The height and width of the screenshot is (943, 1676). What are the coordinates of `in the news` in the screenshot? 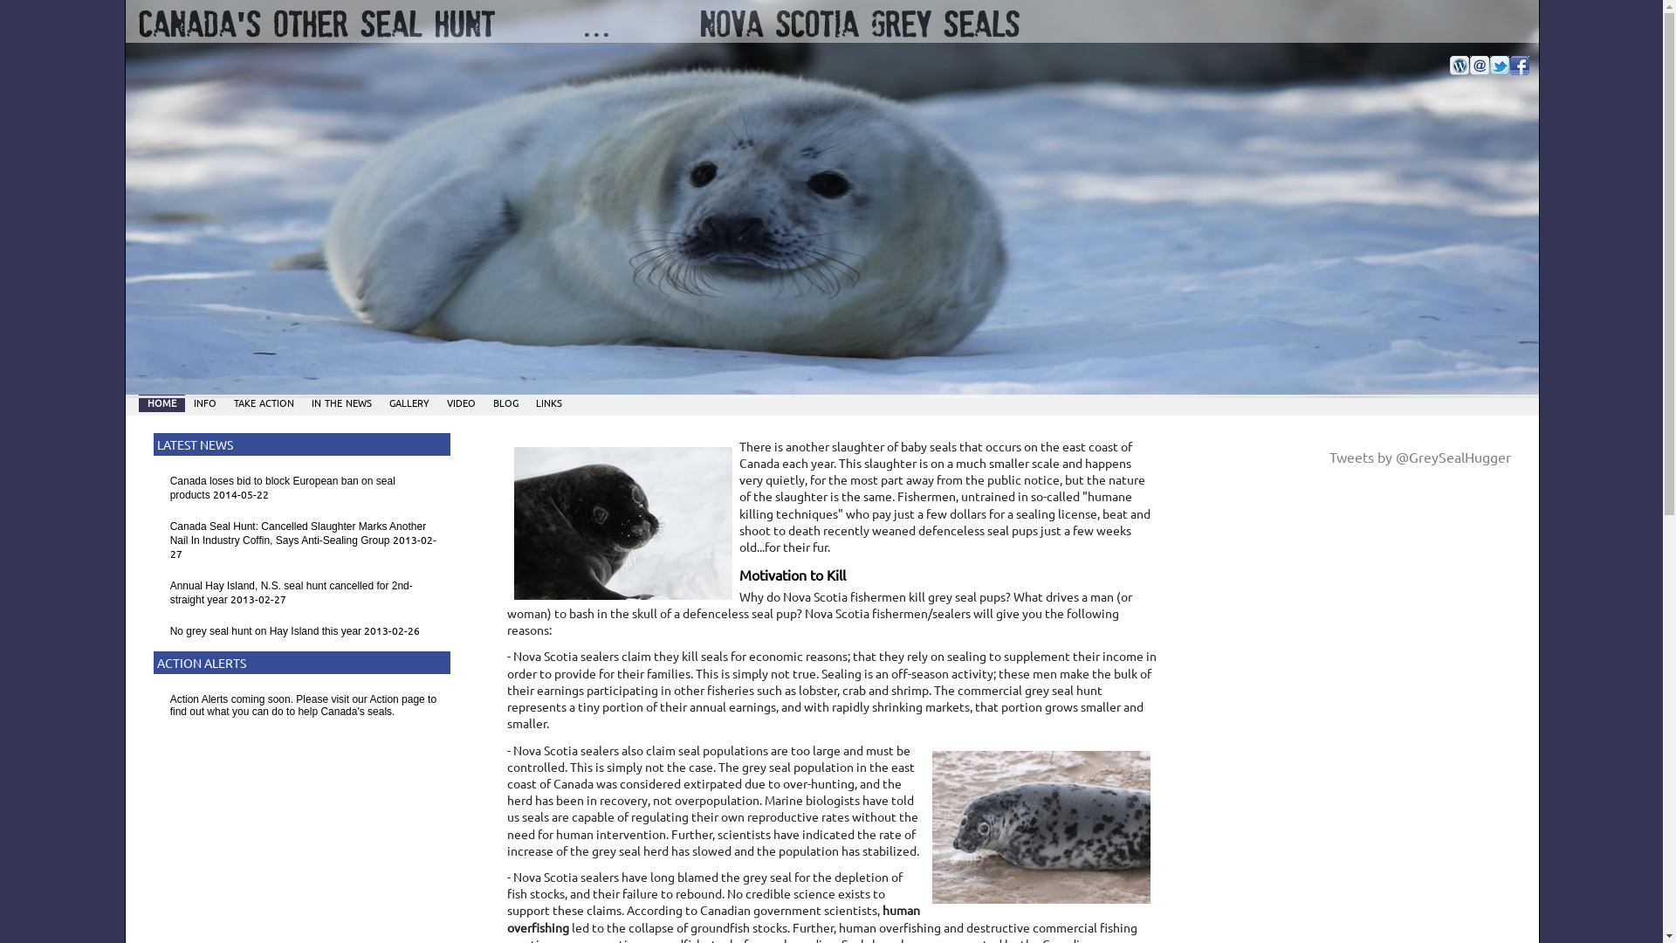 It's located at (342, 401).